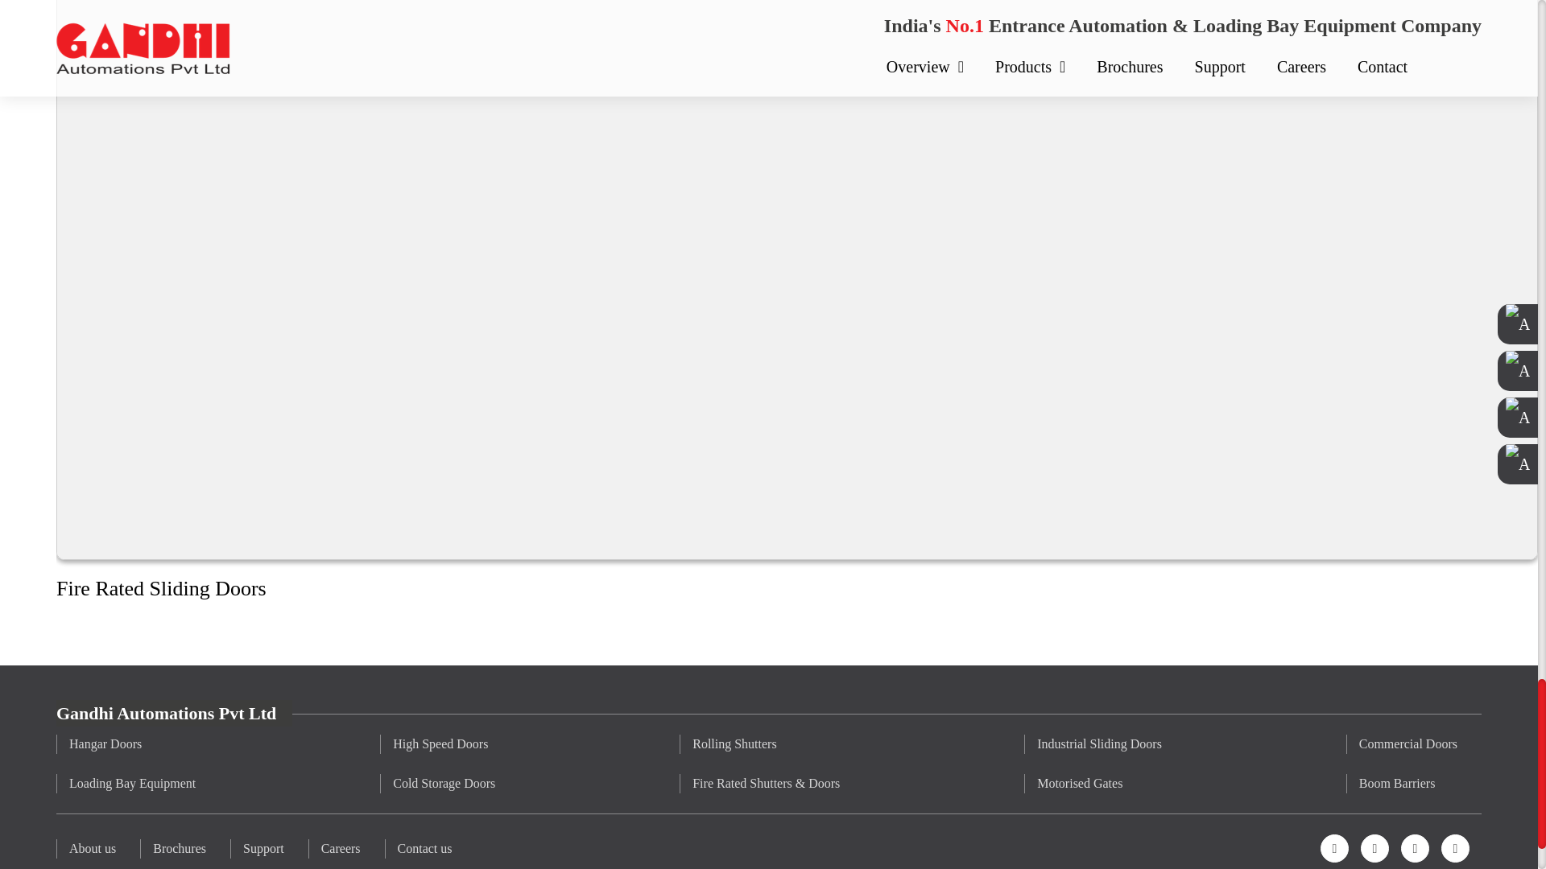 The image size is (1546, 869). Describe the element at coordinates (1098, 743) in the screenshot. I see `Industrial Sliding Doors` at that location.